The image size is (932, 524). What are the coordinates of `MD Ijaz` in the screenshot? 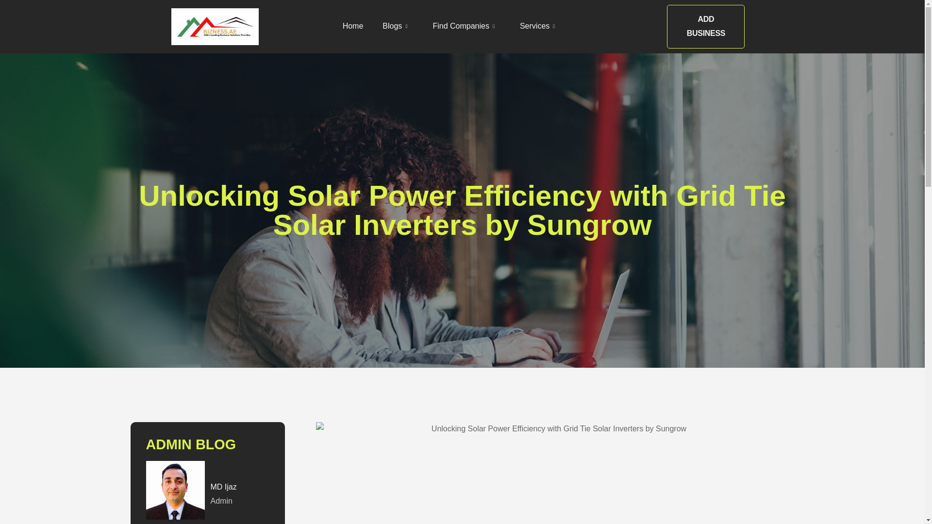 It's located at (223, 486).